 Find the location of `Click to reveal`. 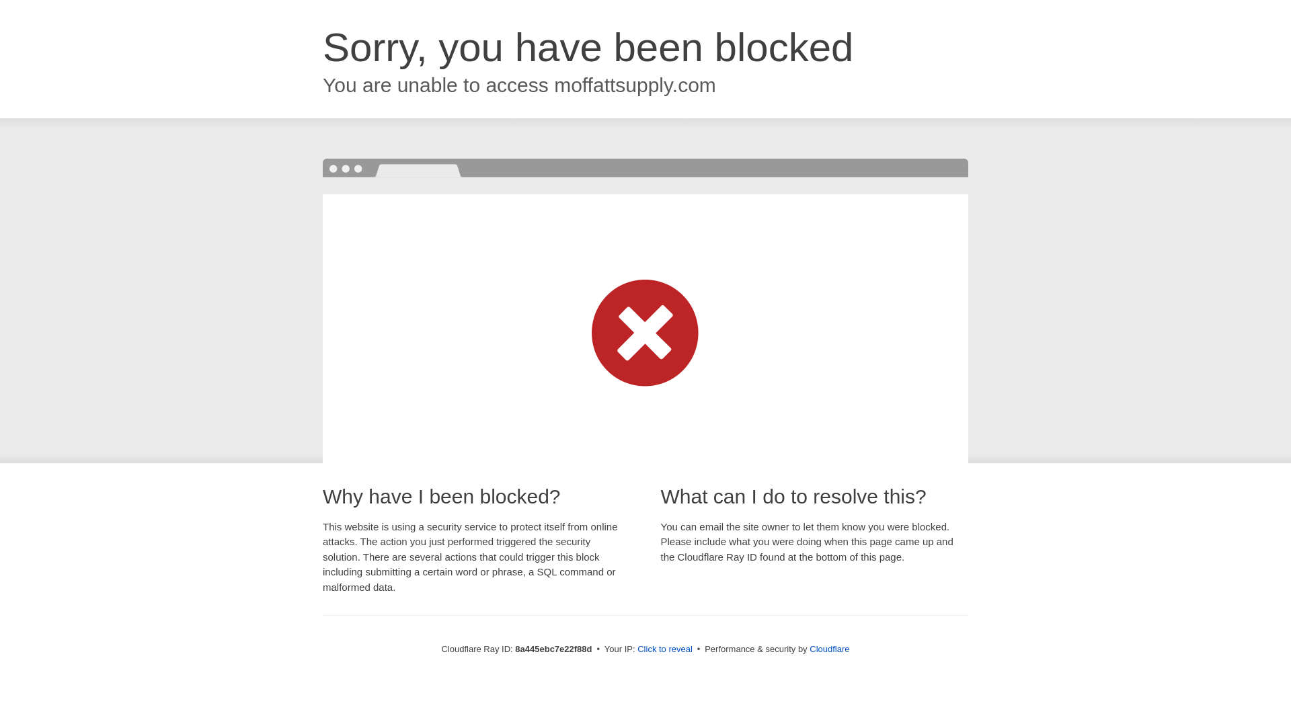

Click to reveal is located at coordinates (664, 649).